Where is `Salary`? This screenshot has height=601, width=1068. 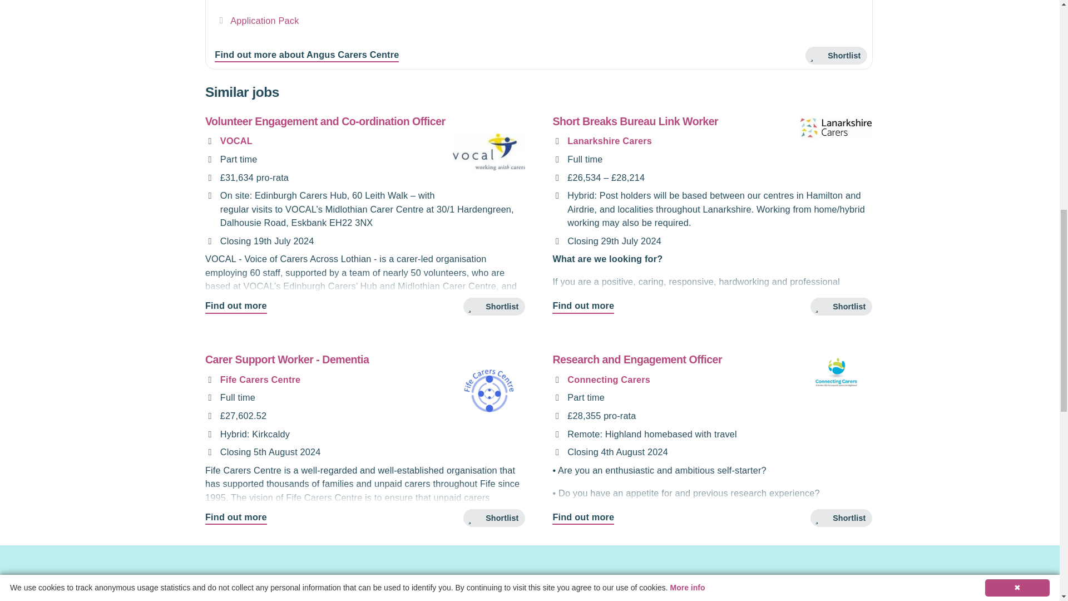 Salary is located at coordinates (209, 178).